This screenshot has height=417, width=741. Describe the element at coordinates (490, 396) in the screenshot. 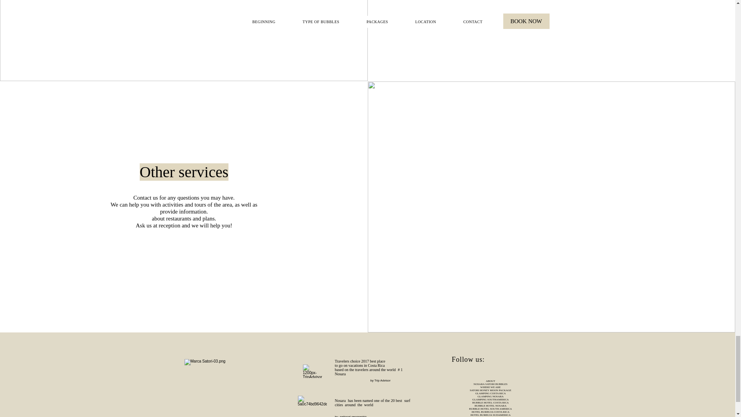

I see `GLAMPING NOSARA` at that location.